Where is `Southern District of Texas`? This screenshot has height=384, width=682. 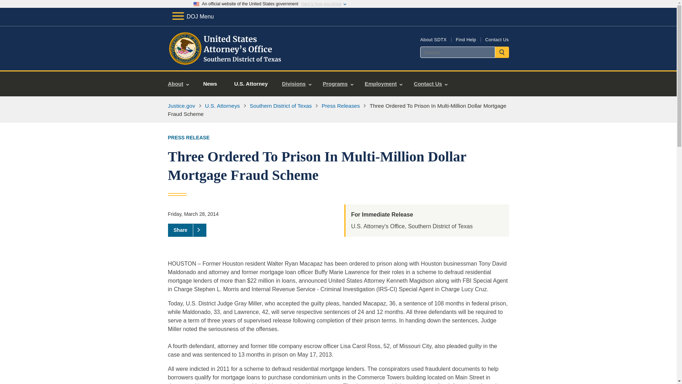 Southern District of Texas is located at coordinates (281, 106).